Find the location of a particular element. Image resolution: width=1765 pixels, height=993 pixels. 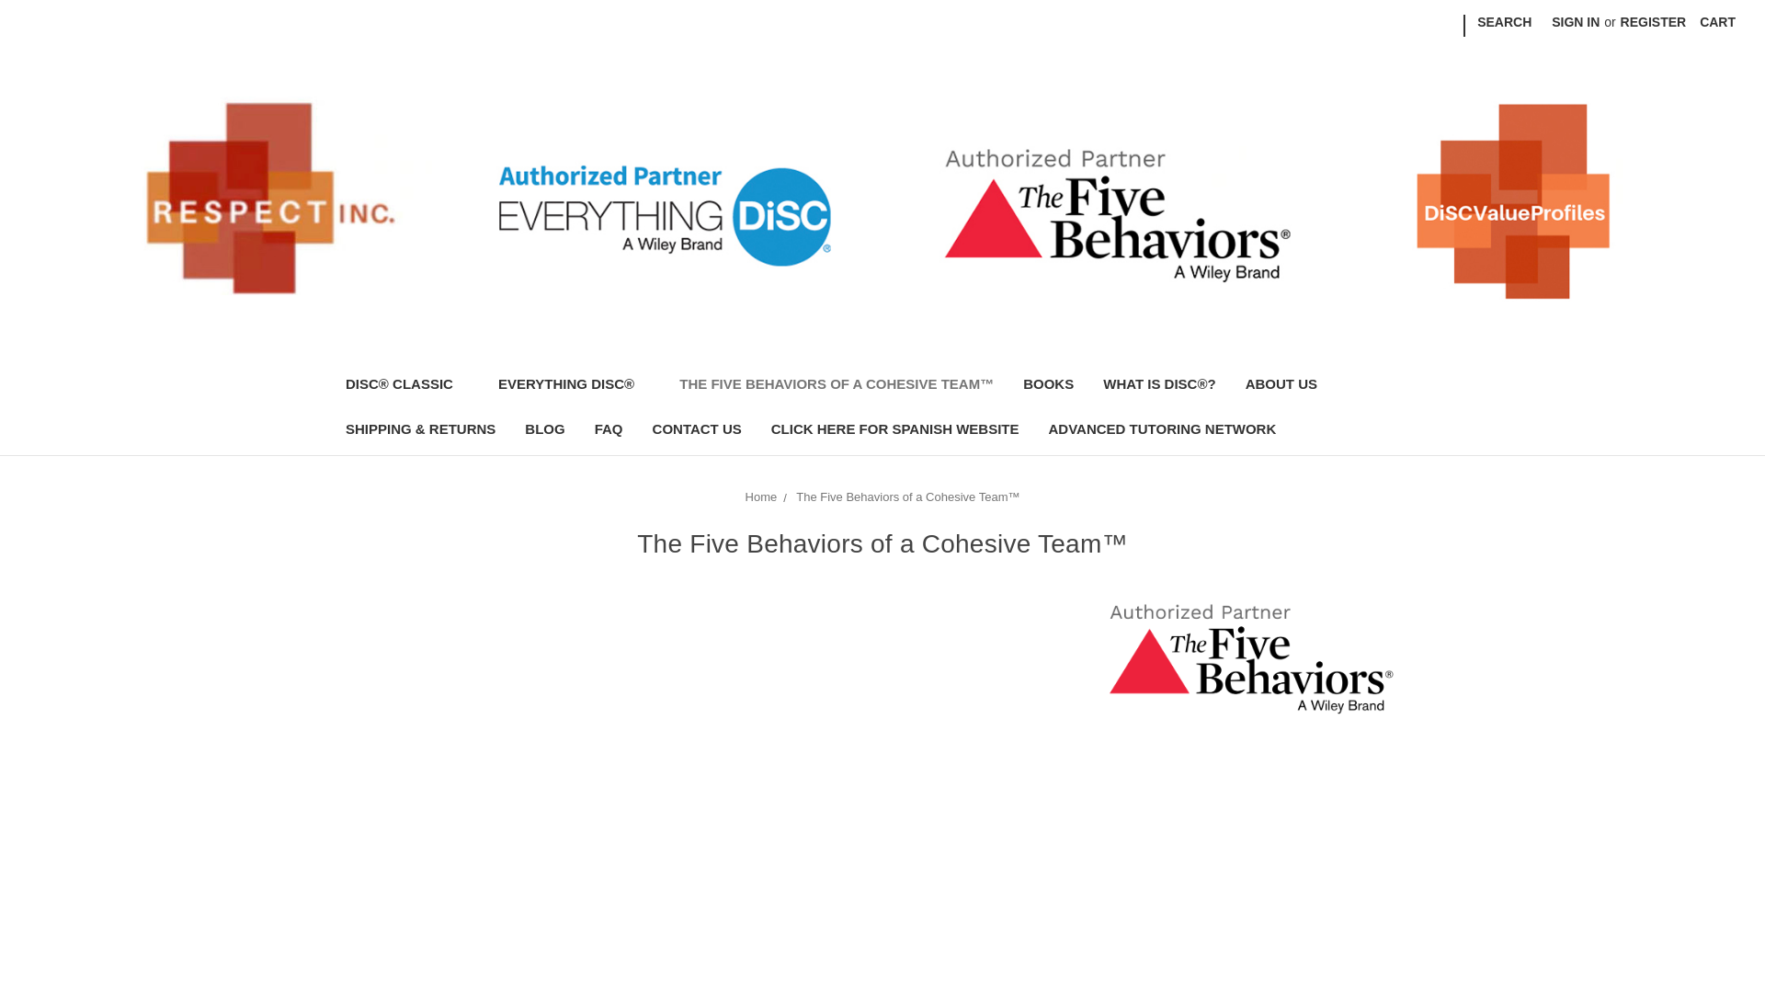

SEARCH is located at coordinates (1504, 22).